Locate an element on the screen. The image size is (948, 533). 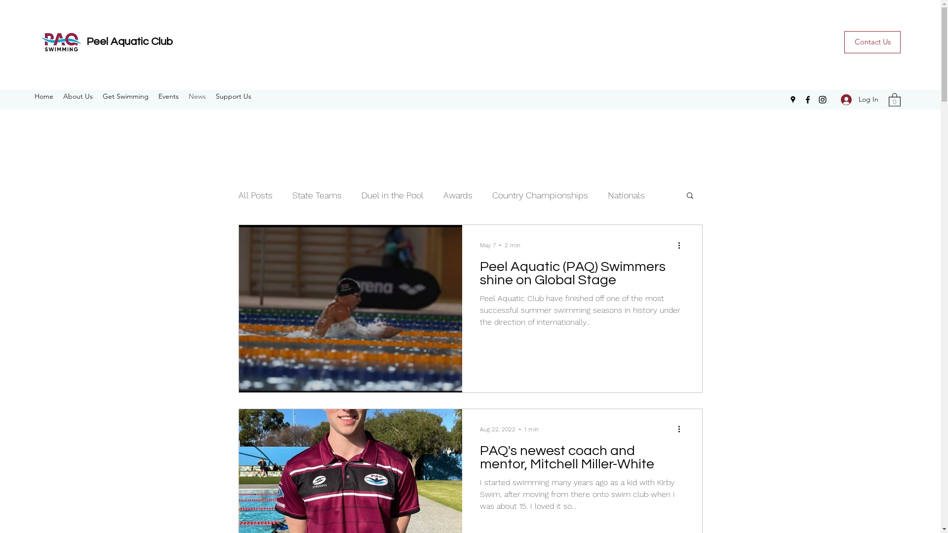
Log In is located at coordinates (860, 100).